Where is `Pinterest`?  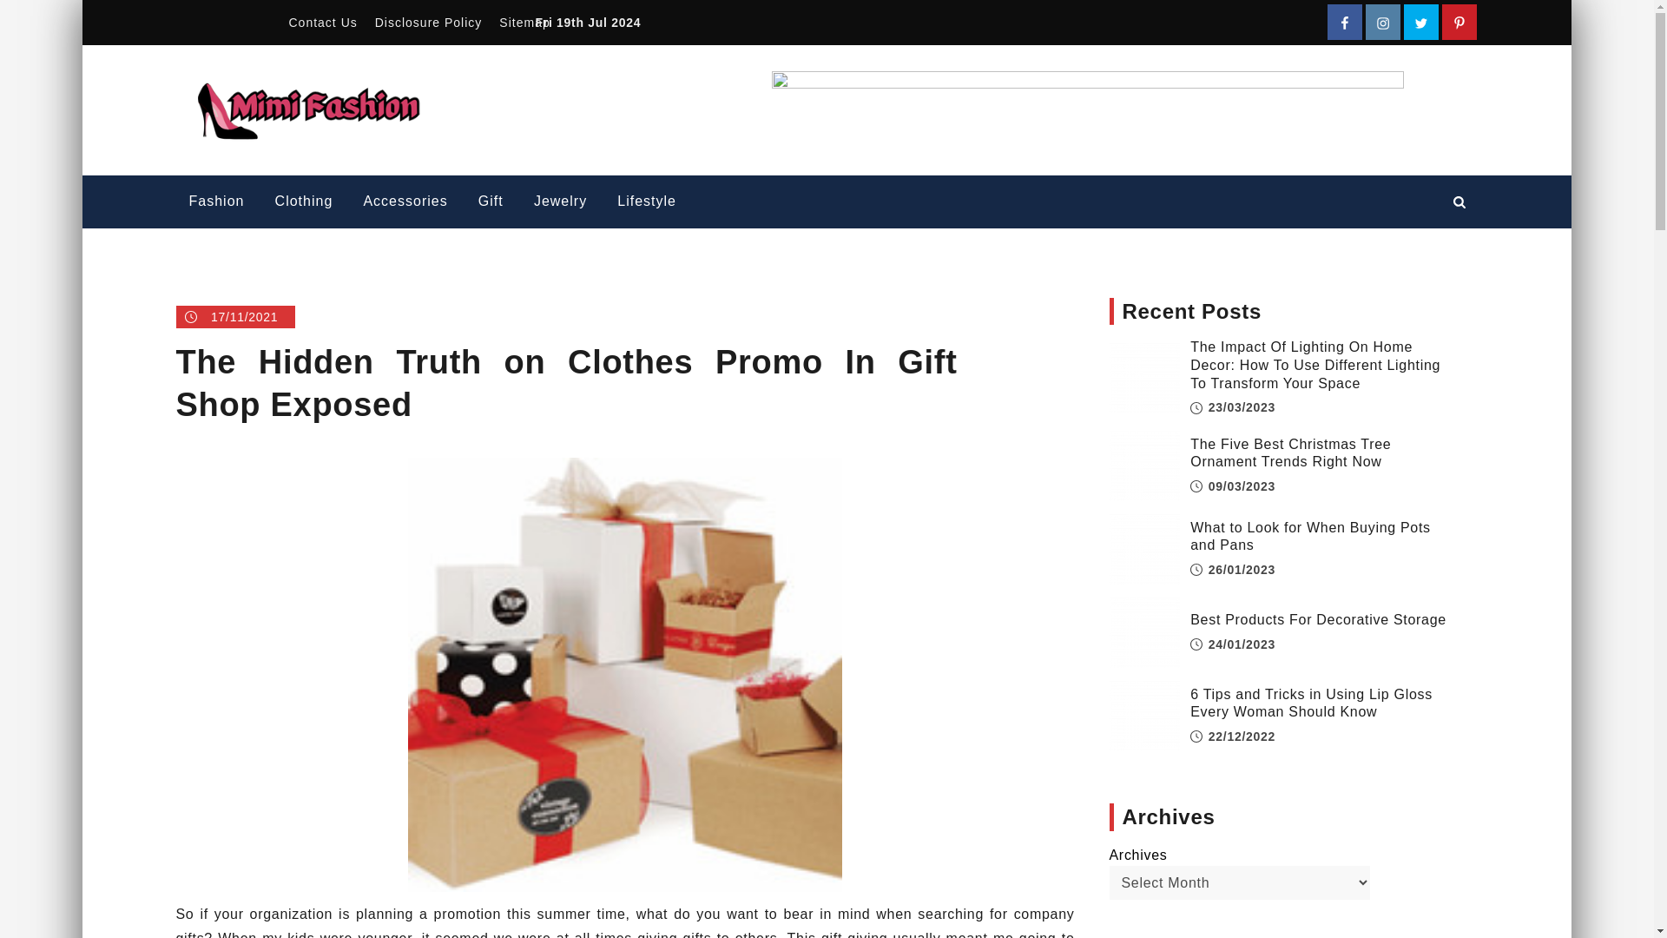 Pinterest is located at coordinates (1459, 23).